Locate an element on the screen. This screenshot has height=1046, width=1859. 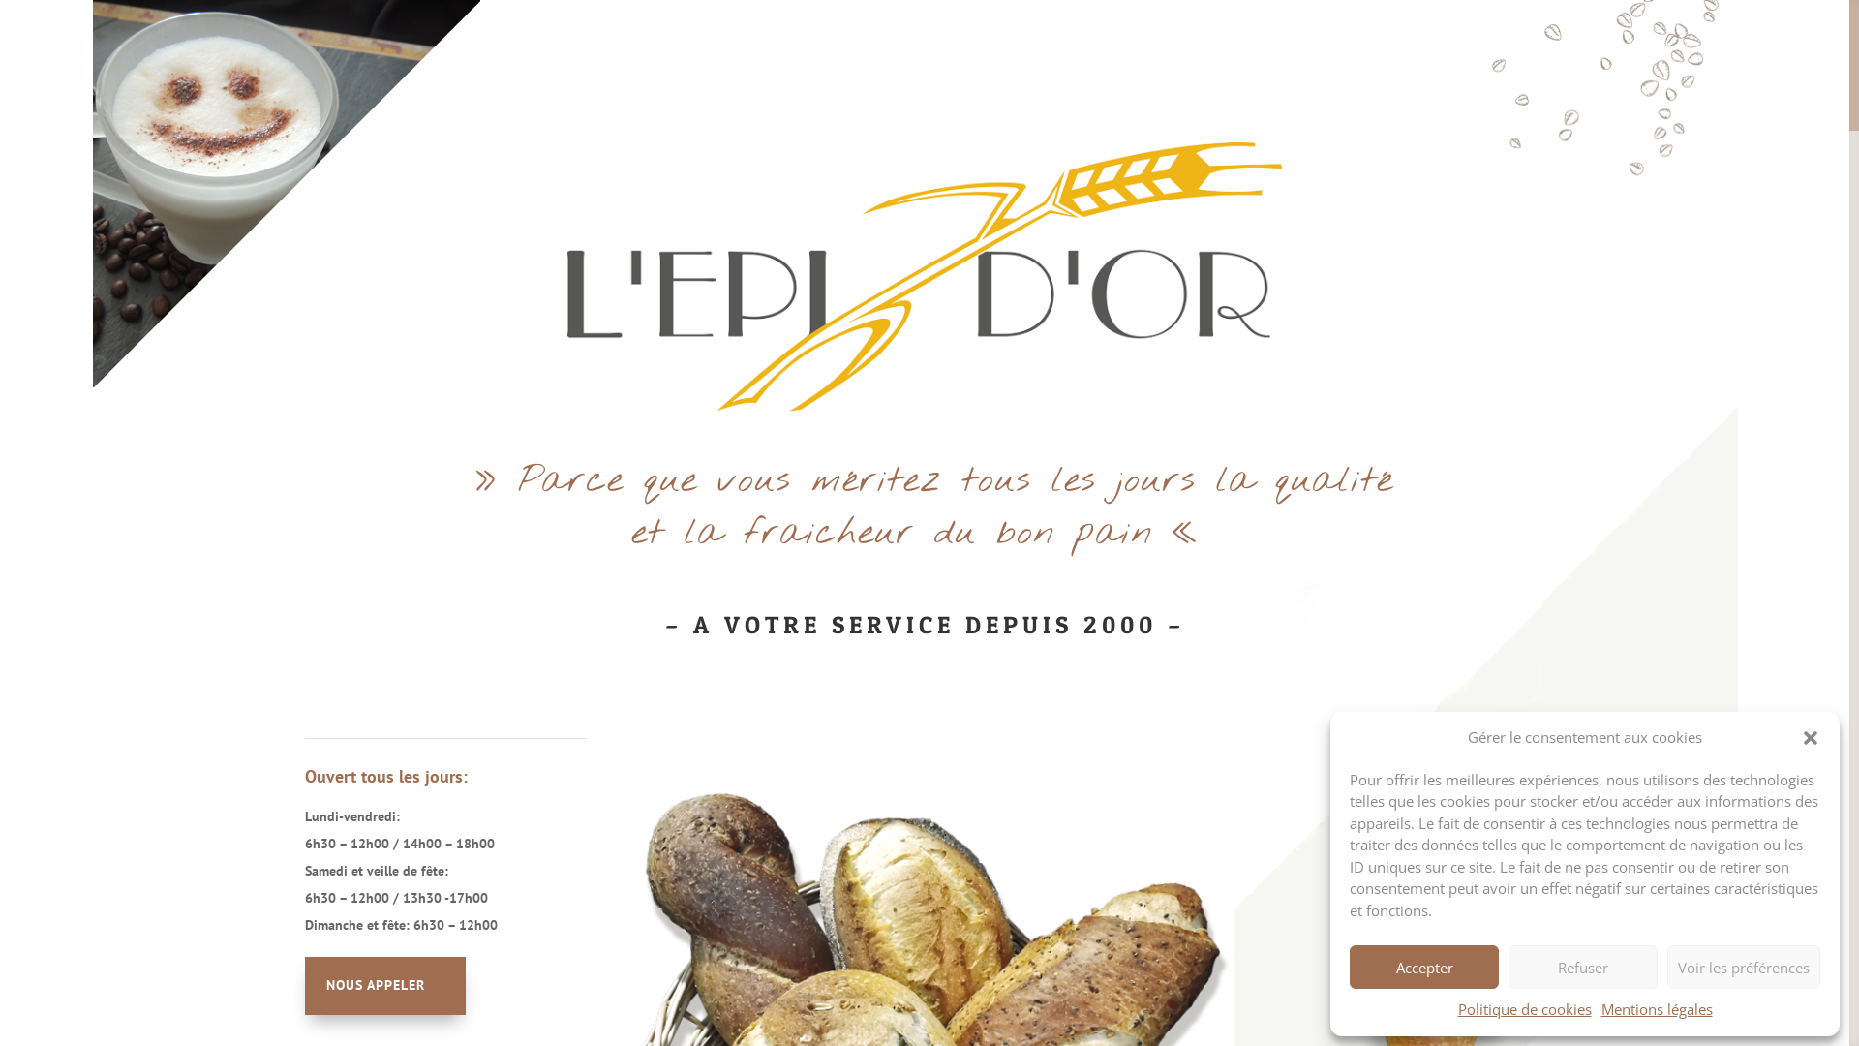
Refuser is located at coordinates (1583, 967).